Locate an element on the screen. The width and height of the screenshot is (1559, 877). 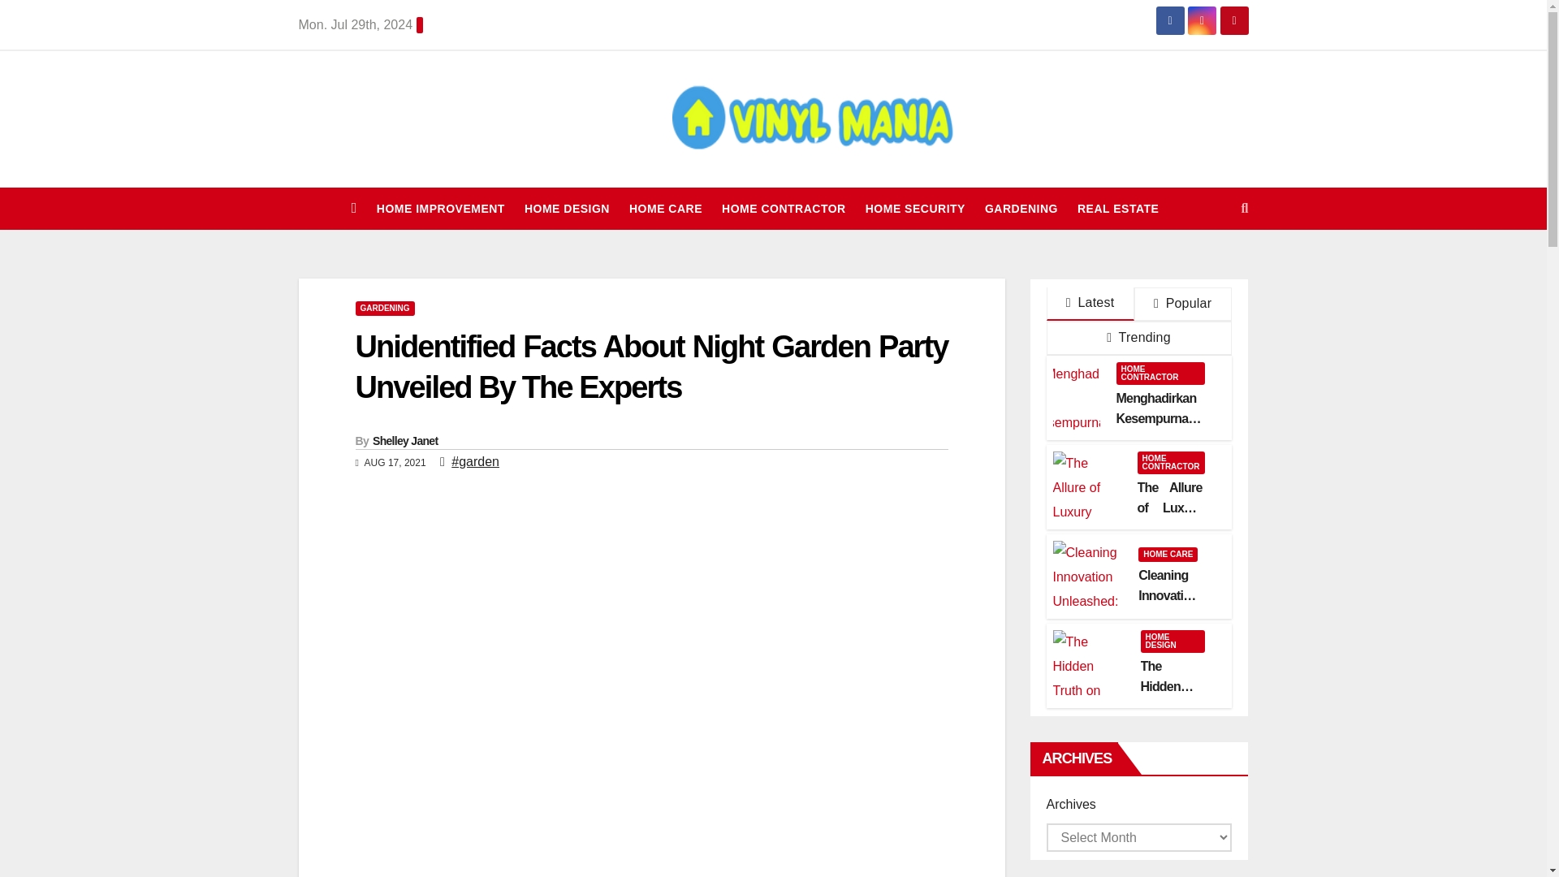
Home Care is located at coordinates (666, 208).